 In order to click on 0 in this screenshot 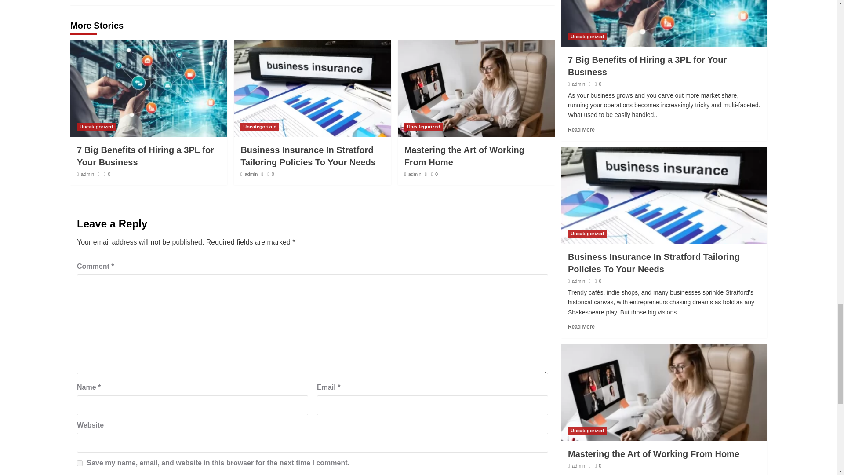, I will do `click(107, 174)`.